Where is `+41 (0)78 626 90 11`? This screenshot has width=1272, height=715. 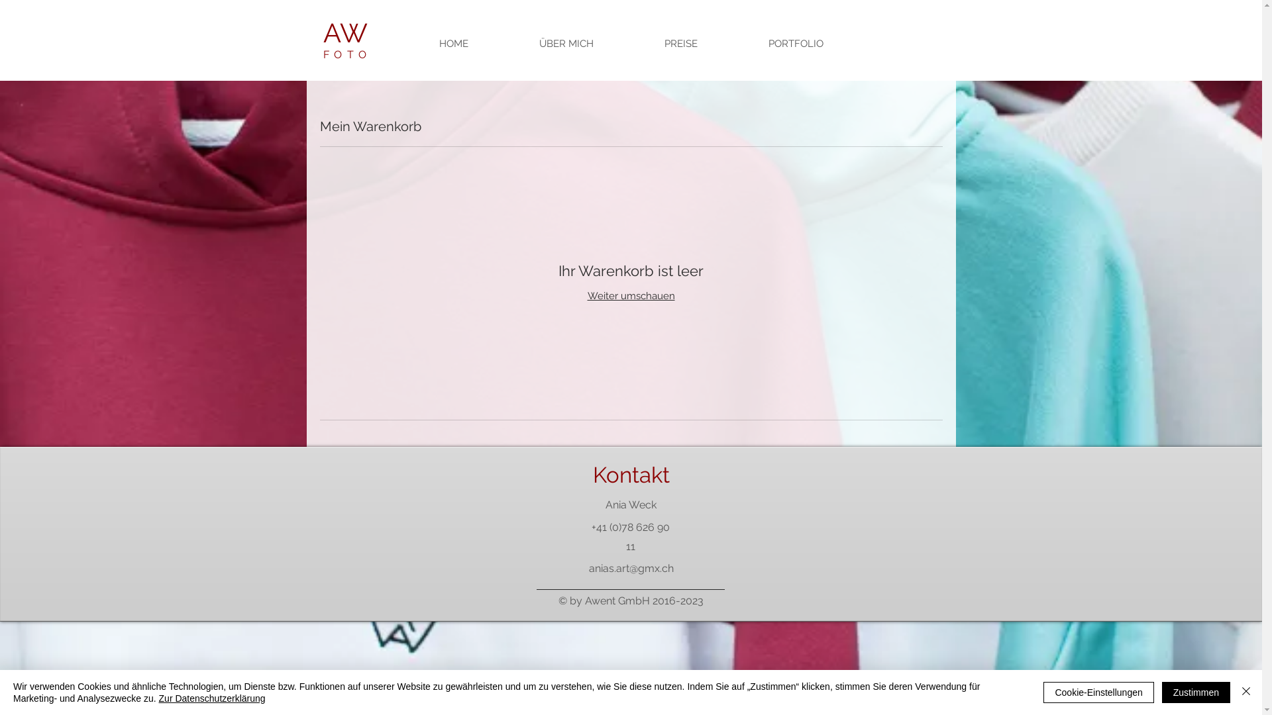
+41 (0)78 626 90 11 is located at coordinates (631, 537).